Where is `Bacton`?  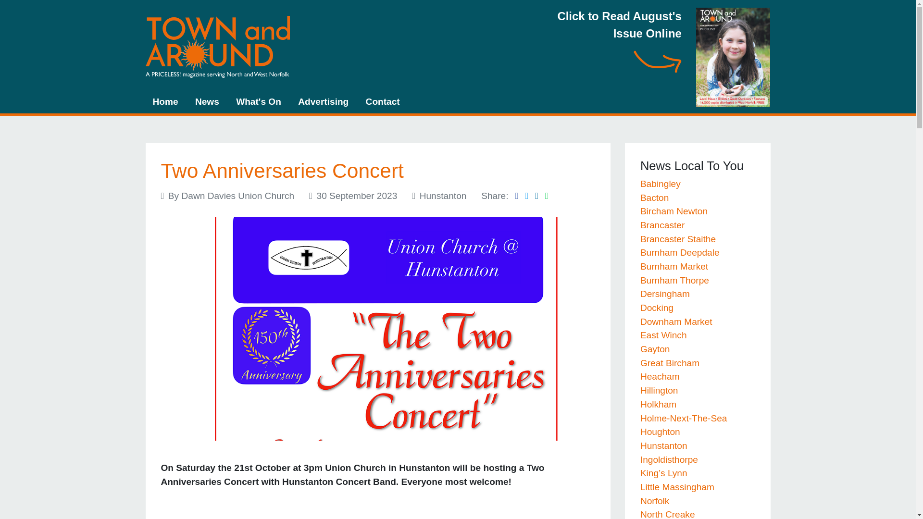
Bacton is located at coordinates (655, 198).